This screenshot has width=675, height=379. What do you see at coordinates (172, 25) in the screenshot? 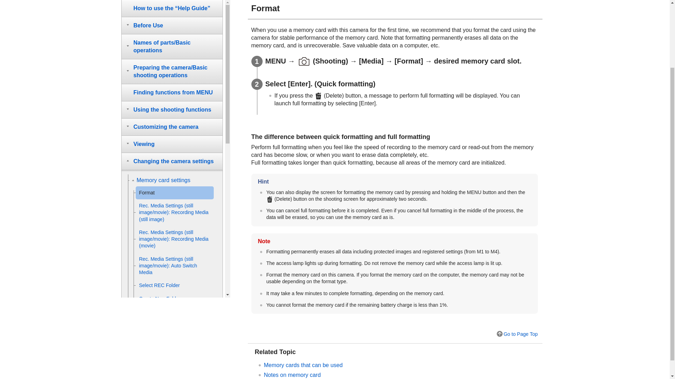
I see `Before Use` at bounding box center [172, 25].